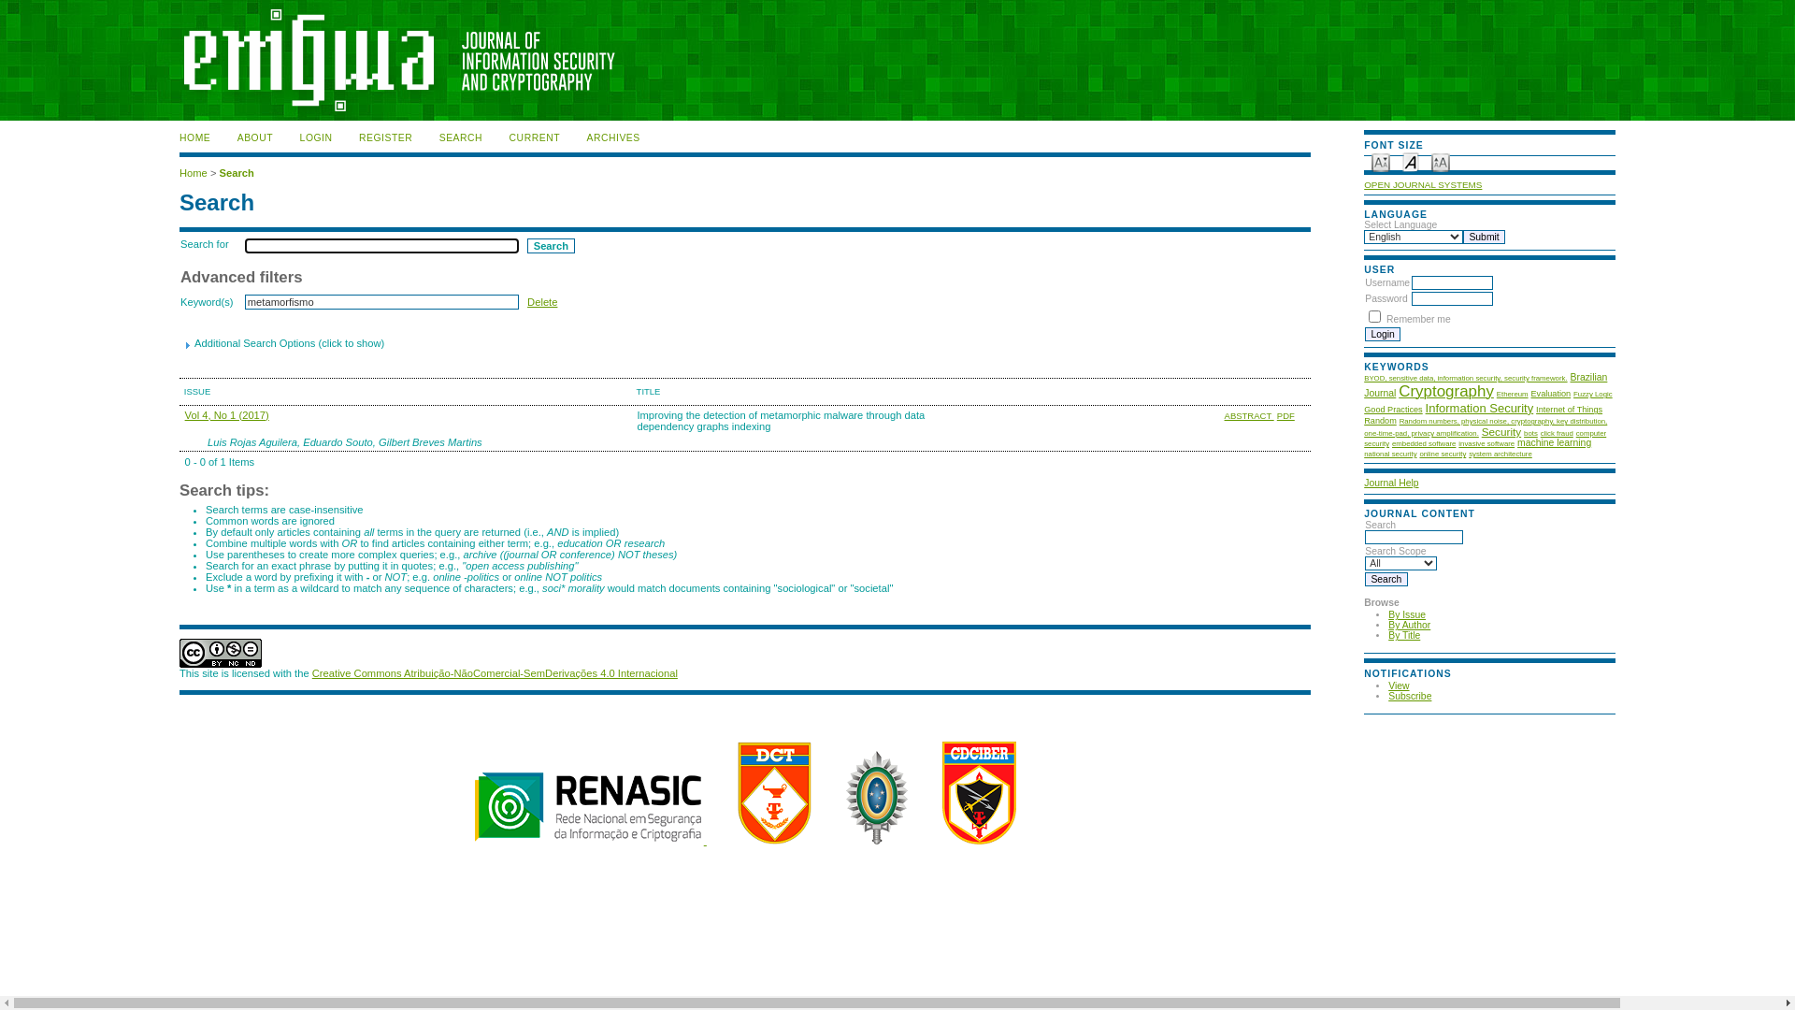 This screenshot has height=1010, width=1795. Describe the element at coordinates (1410, 625) in the screenshot. I see `By Author` at that location.